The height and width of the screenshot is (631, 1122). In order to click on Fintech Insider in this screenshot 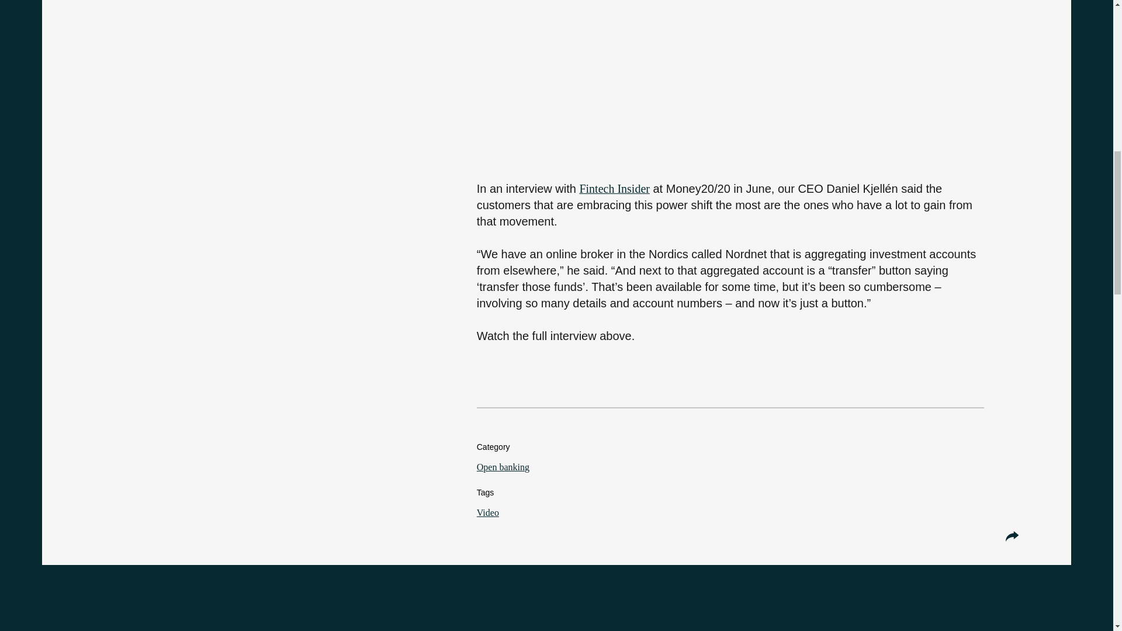, I will do `click(614, 188)`.